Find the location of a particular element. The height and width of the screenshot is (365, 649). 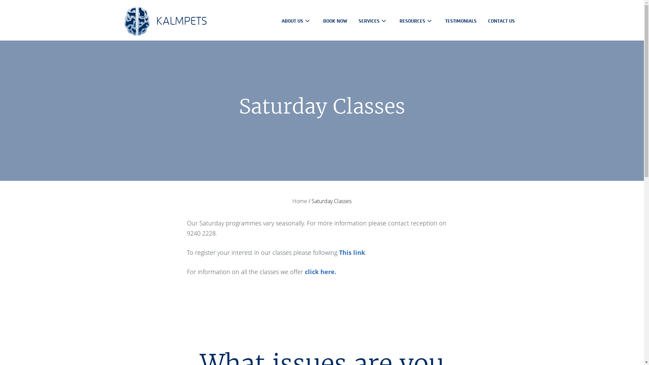

ABOUT US is located at coordinates (296, 21).